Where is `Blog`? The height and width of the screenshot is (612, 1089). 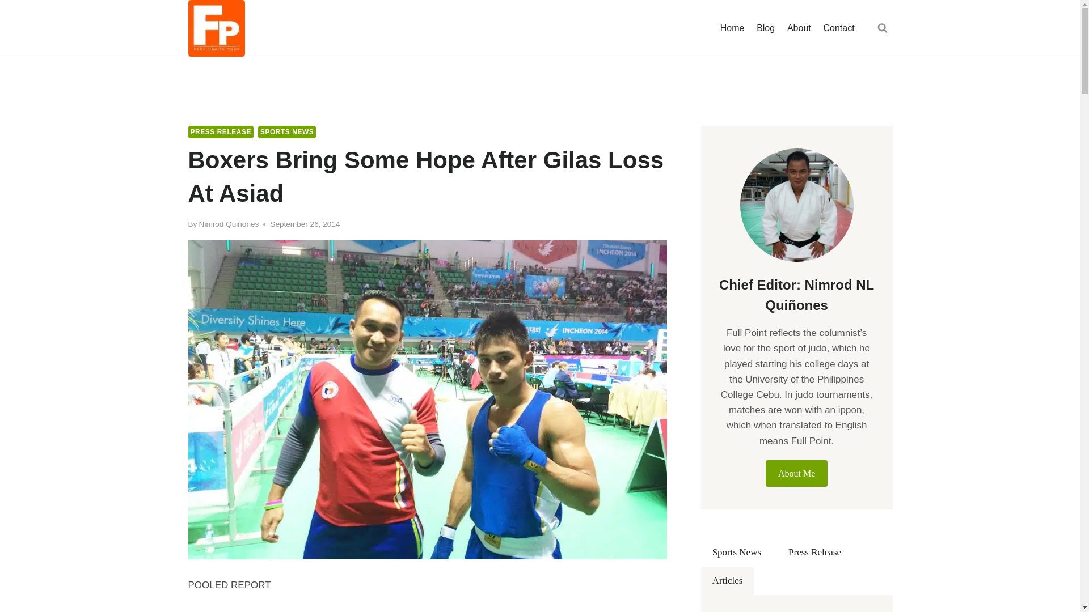
Blog is located at coordinates (765, 28).